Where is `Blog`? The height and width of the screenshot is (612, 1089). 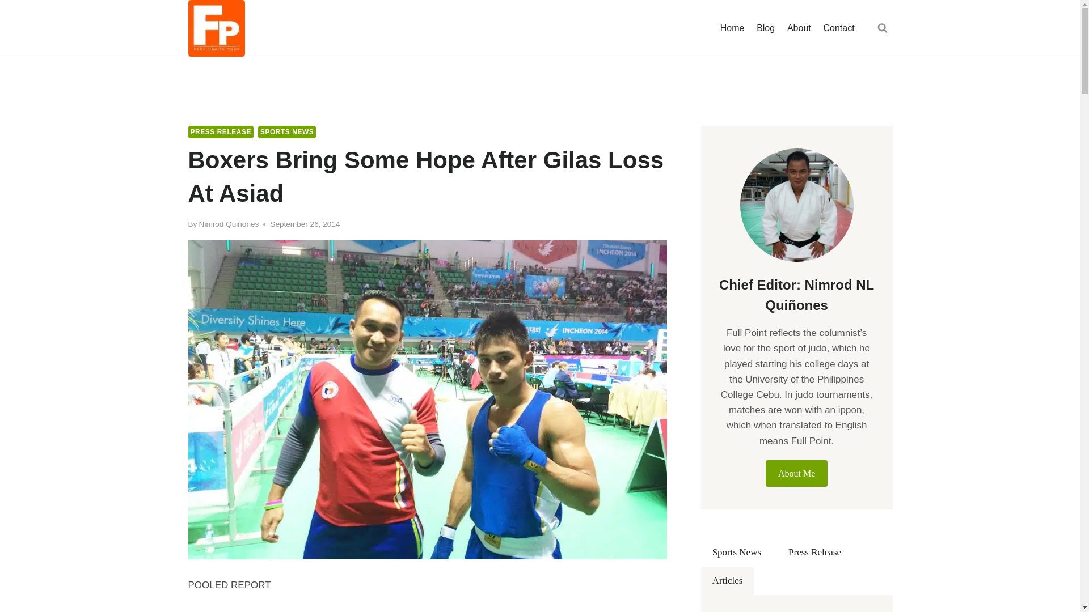
Blog is located at coordinates (765, 28).